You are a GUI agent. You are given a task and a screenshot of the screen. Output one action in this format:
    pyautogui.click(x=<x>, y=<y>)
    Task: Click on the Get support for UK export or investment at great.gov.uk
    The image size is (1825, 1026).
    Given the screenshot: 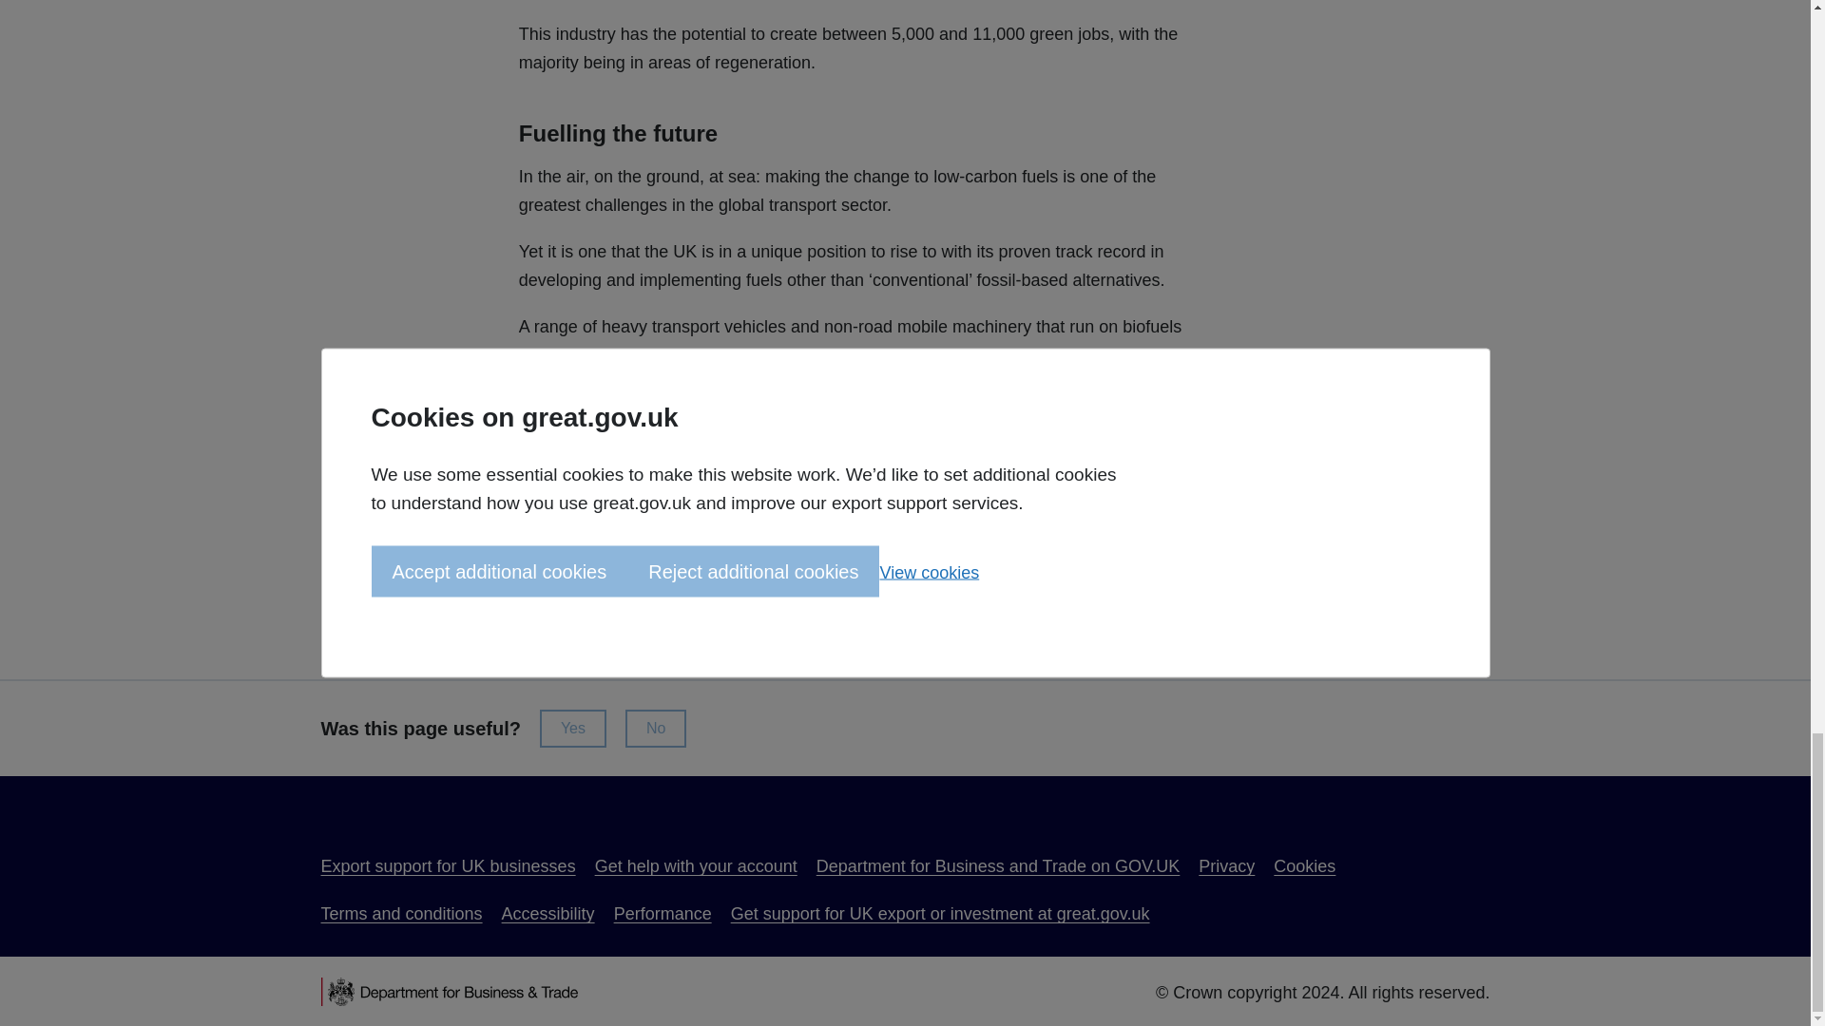 What is the action you would take?
    pyautogui.click(x=940, y=914)
    